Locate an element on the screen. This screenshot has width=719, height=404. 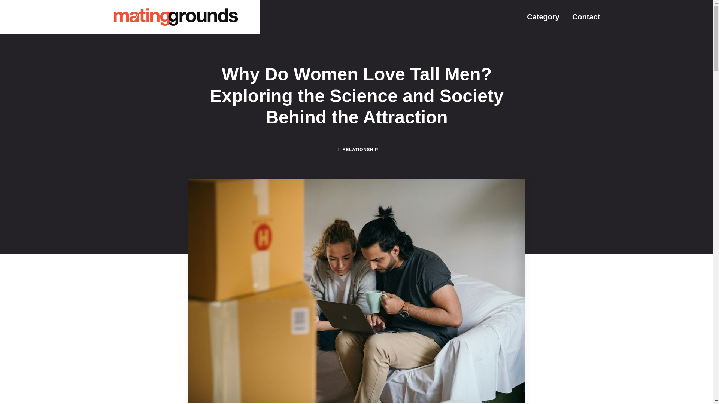
Contact is located at coordinates (586, 16).